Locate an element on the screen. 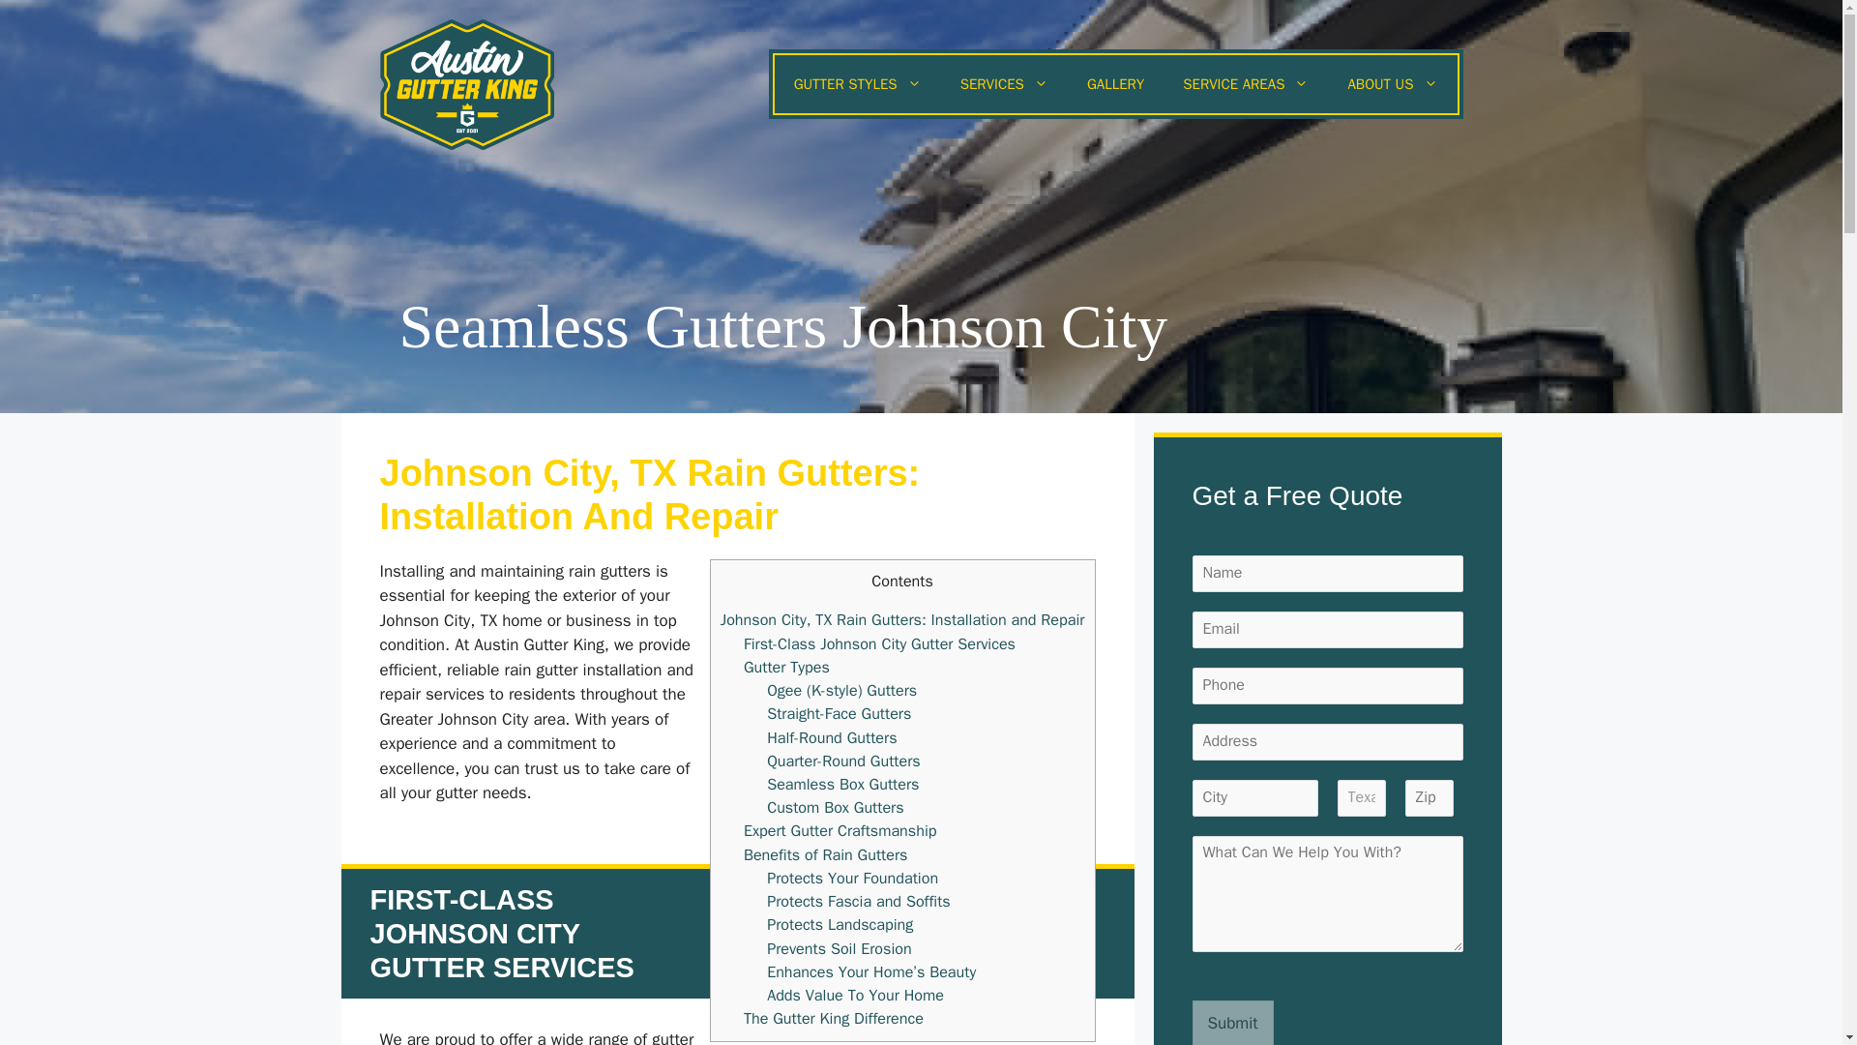  GUTTER STYLES is located at coordinates (857, 83).